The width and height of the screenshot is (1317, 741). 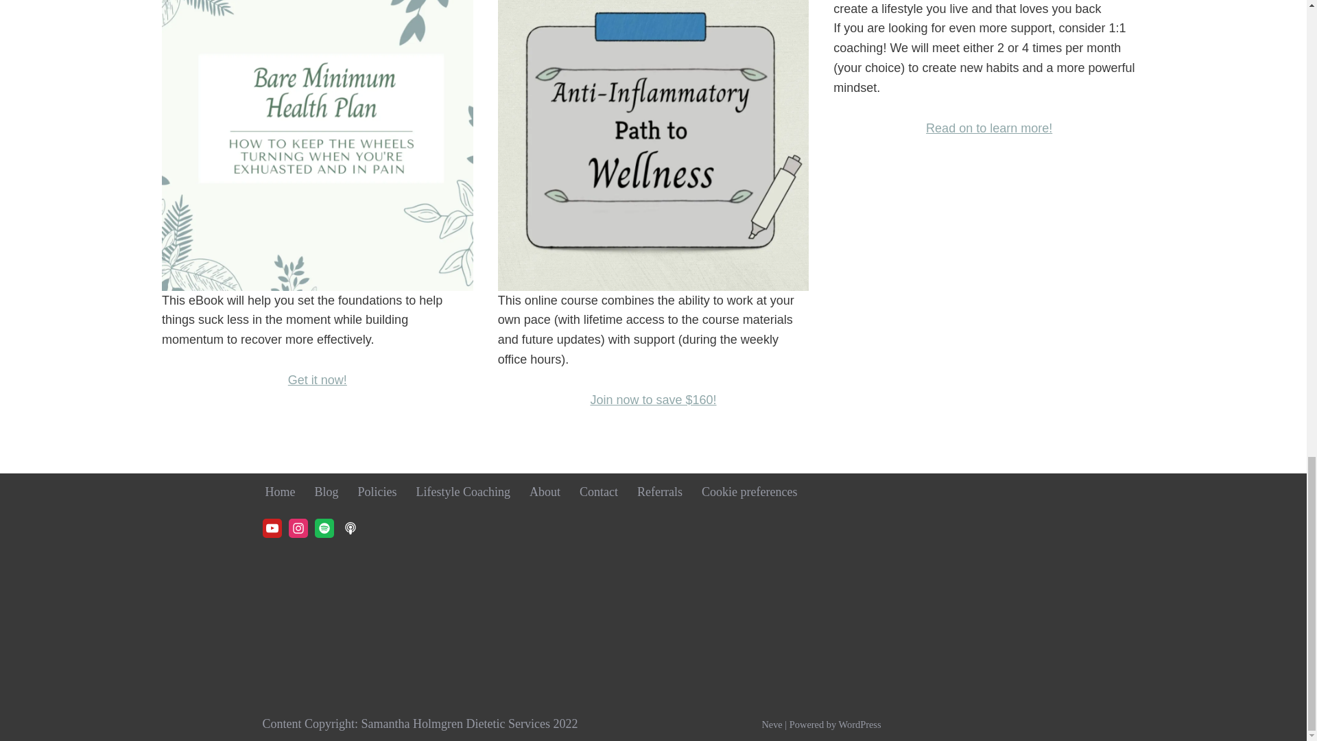 What do you see at coordinates (324, 528) in the screenshot?
I see `Spotify` at bounding box center [324, 528].